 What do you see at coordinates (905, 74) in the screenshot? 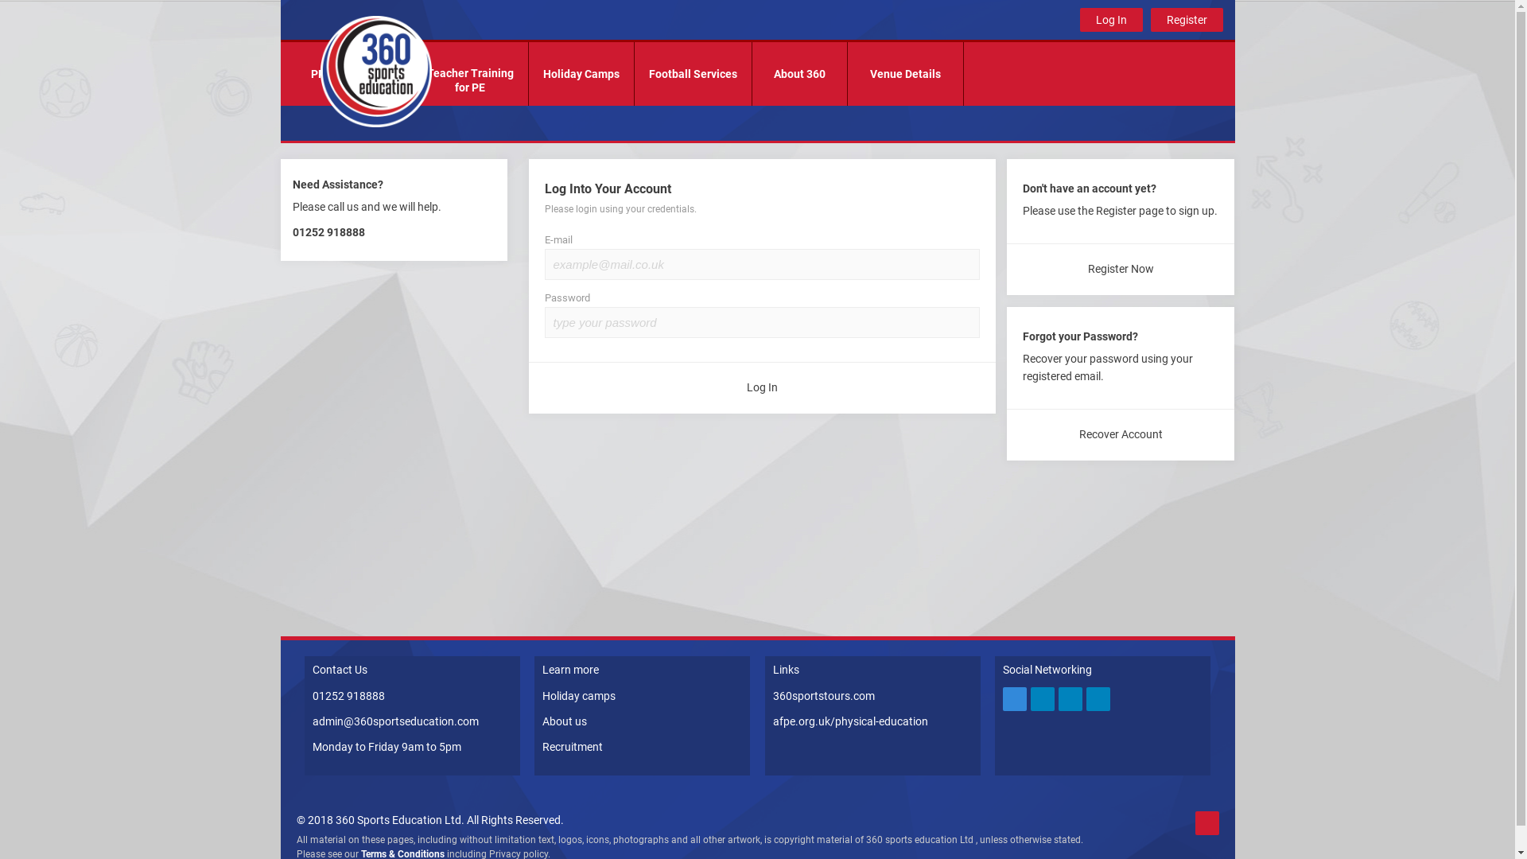
I see `Venue Details` at bounding box center [905, 74].